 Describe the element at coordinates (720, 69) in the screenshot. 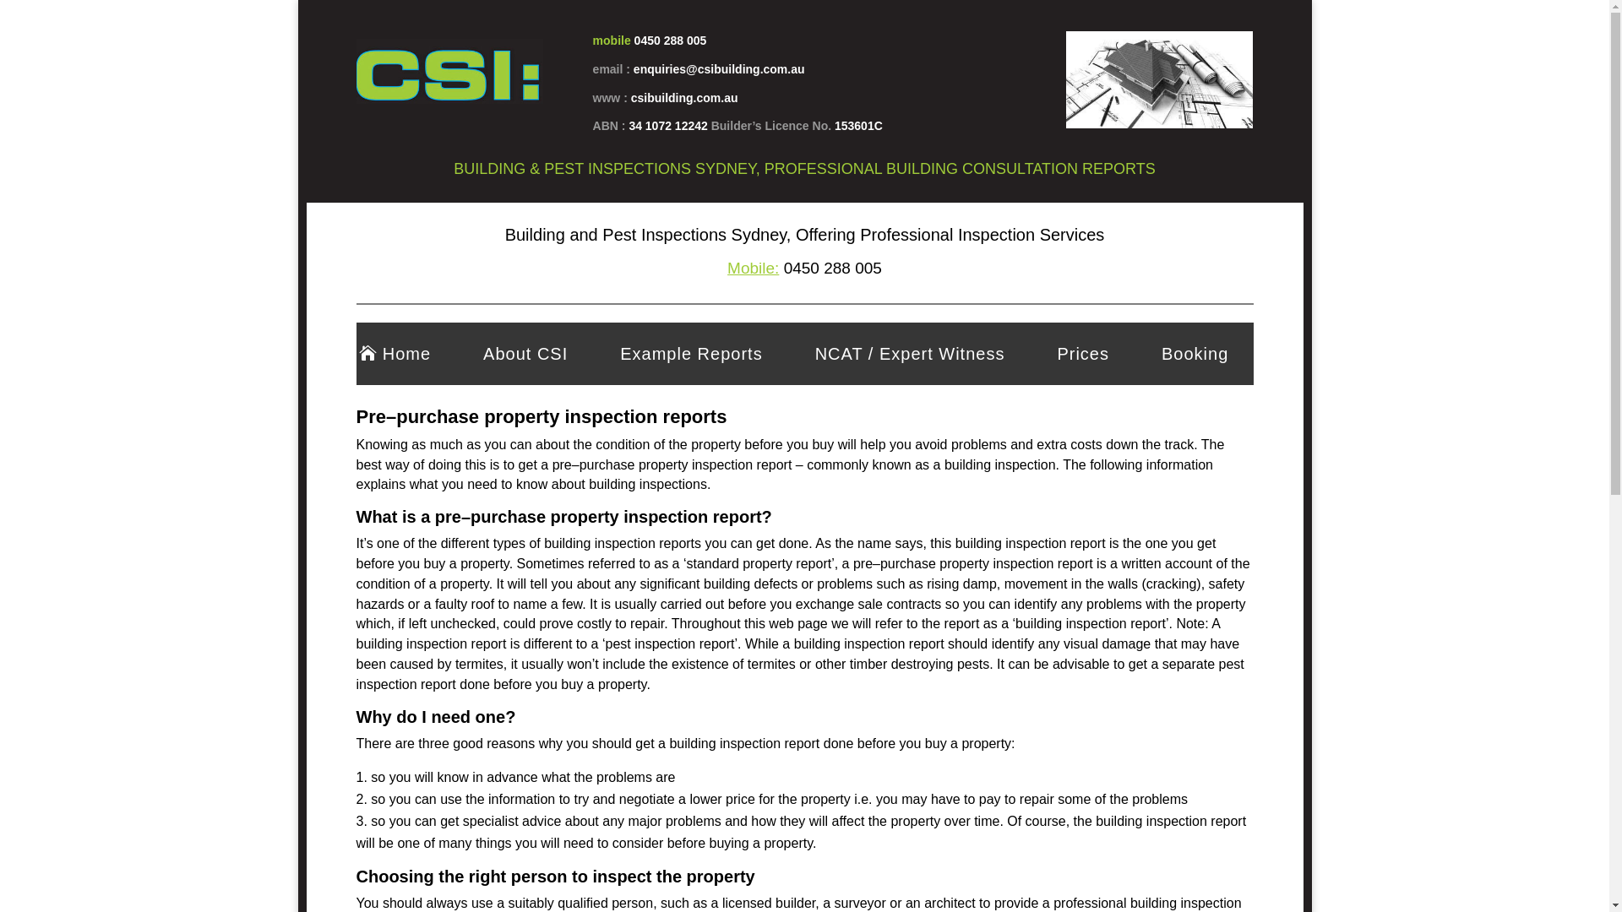

I see `enquiries@csibuilding.com.au` at that location.